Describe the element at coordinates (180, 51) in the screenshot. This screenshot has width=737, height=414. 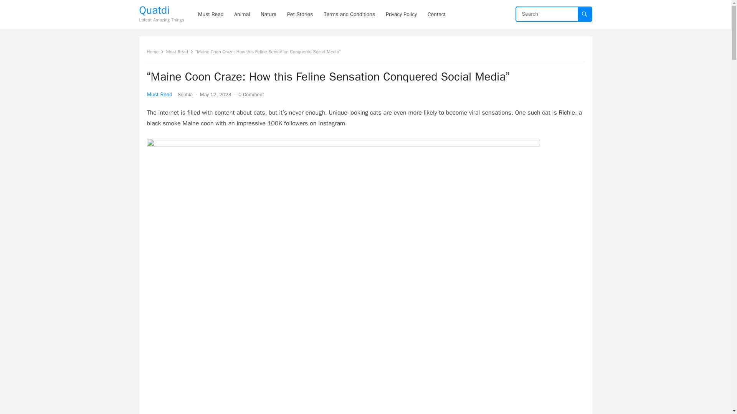
I see `Must Read` at that location.